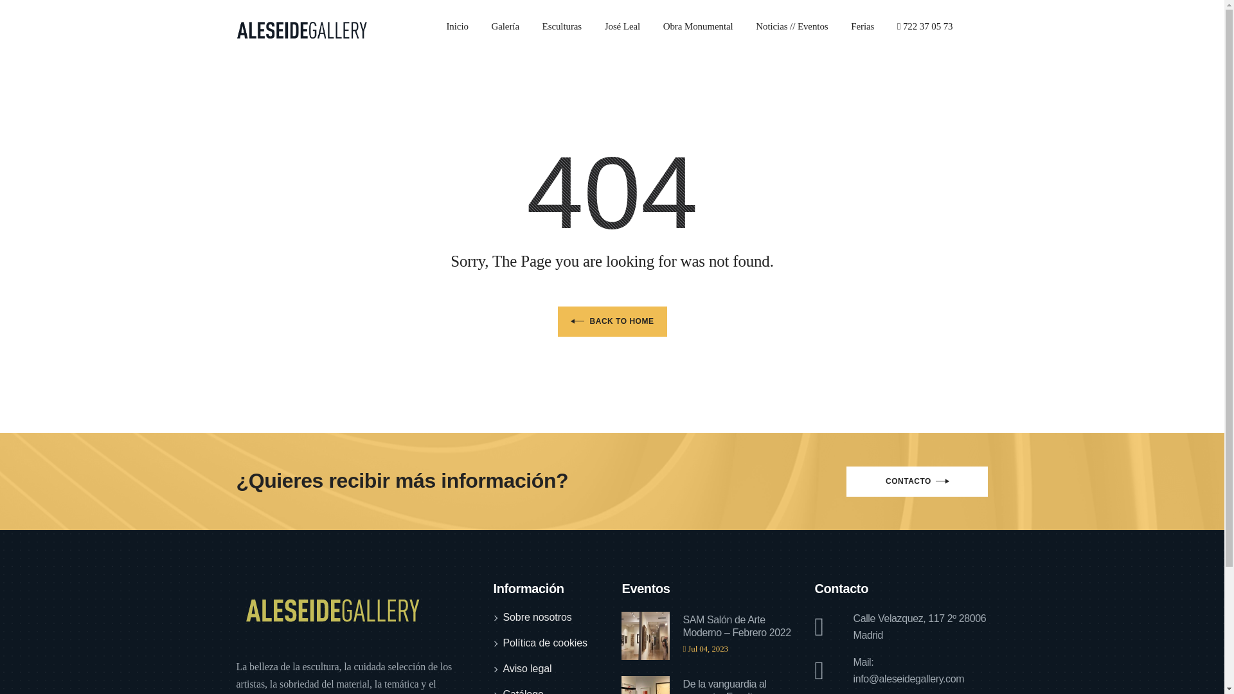  I want to click on Obra Monumental, so click(708, 28).